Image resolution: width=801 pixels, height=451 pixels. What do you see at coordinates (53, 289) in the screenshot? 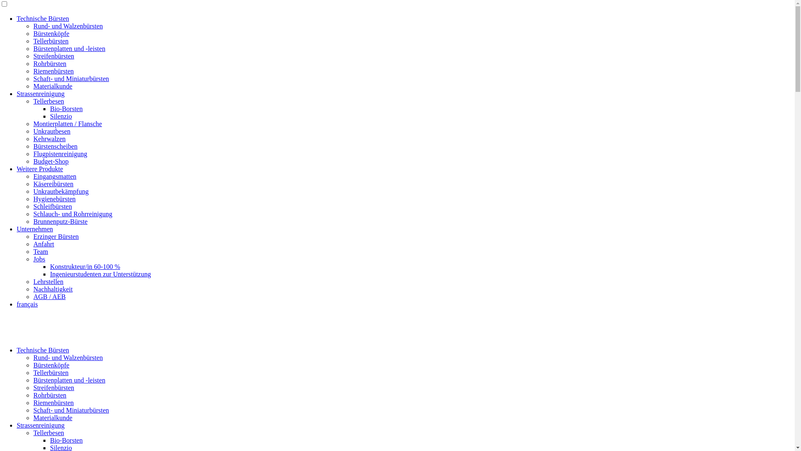
I see `Nachhaltigkeit` at bounding box center [53, 289].